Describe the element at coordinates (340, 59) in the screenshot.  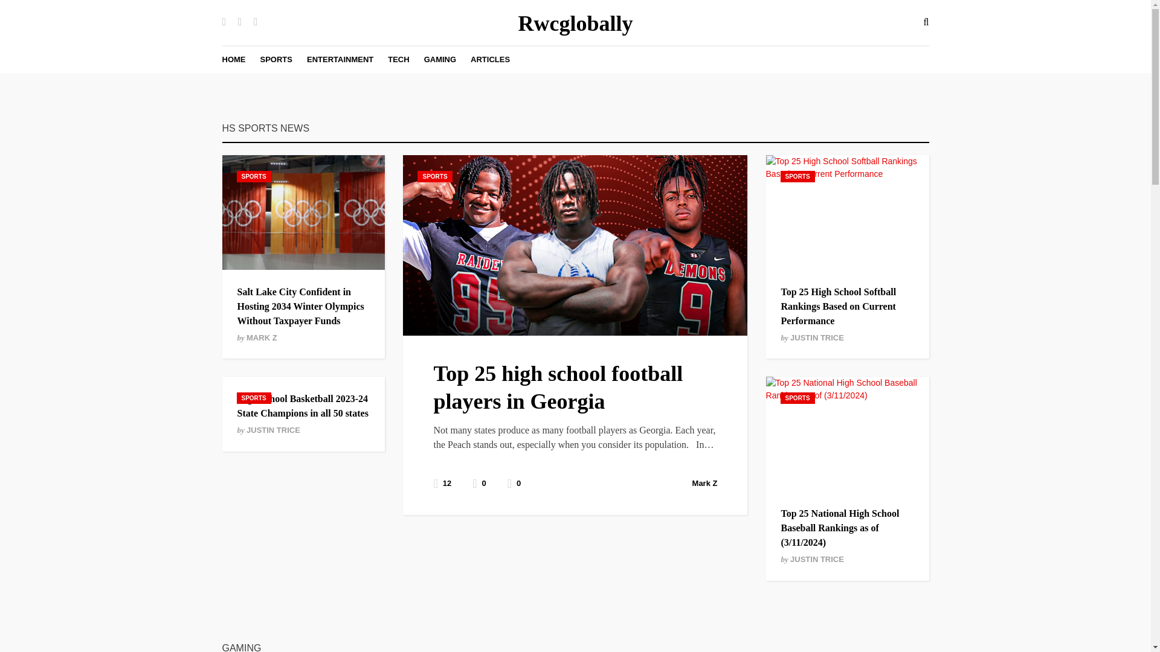
I see `ENTERTAINMENT` at that location.